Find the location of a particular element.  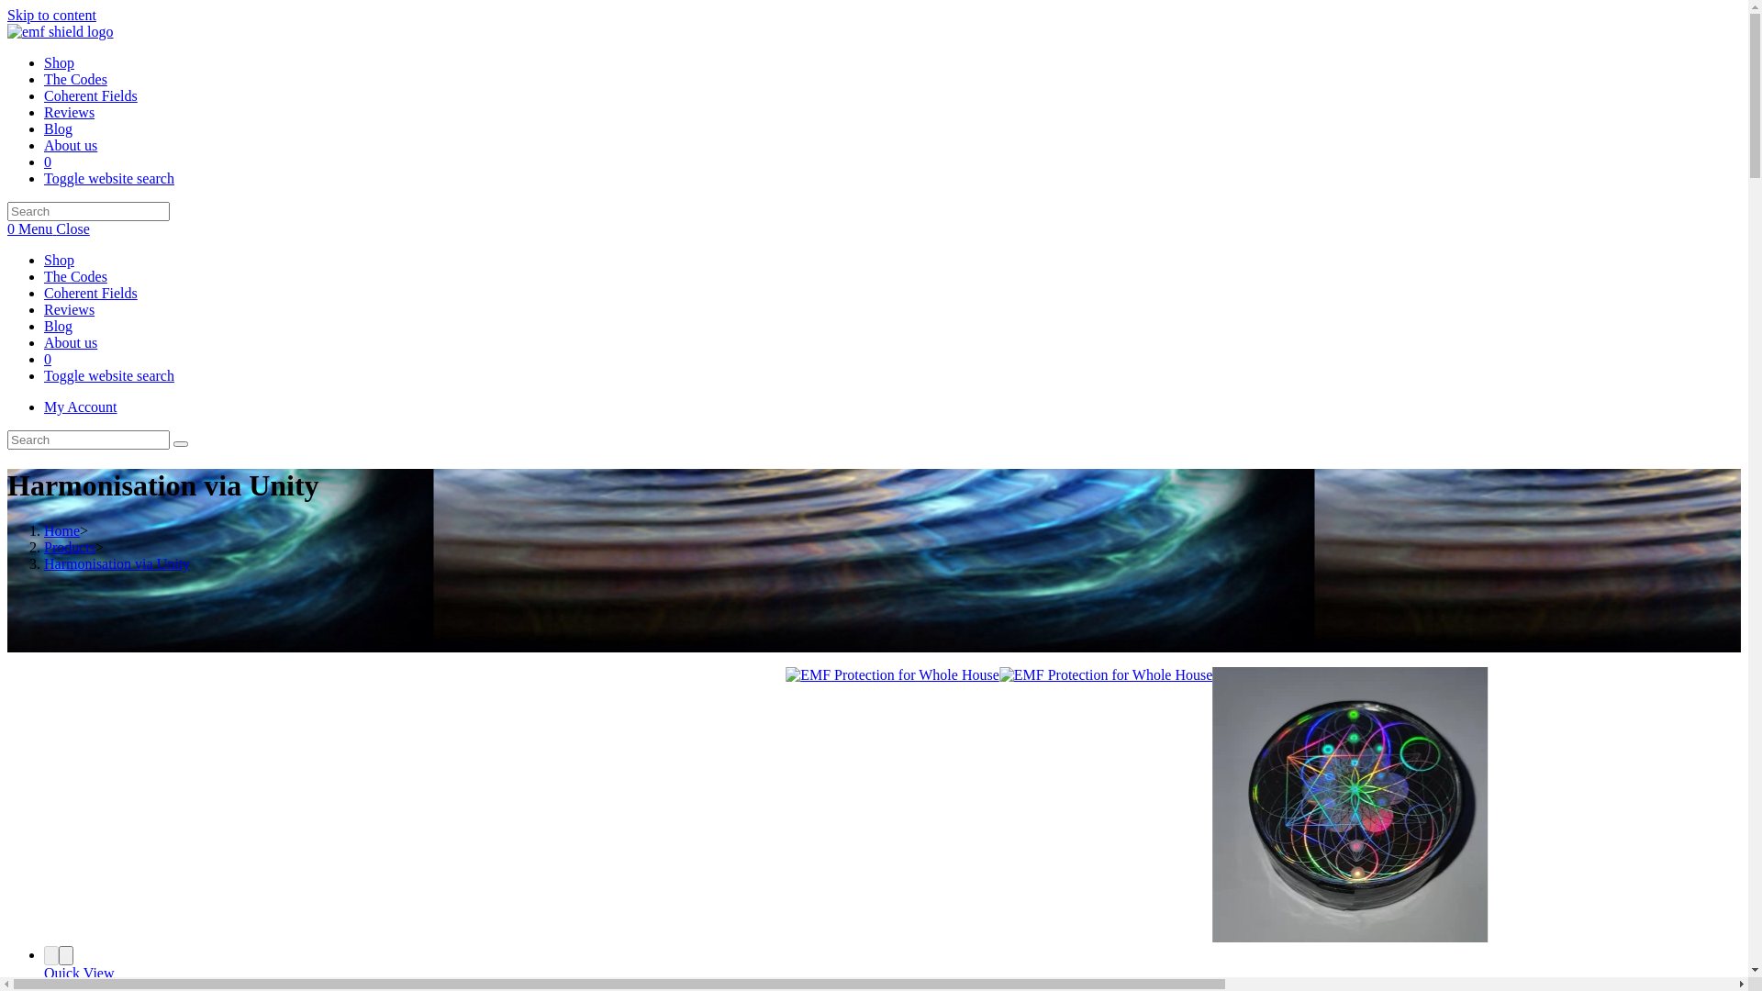

Shop is located at coordinates (59, 62).